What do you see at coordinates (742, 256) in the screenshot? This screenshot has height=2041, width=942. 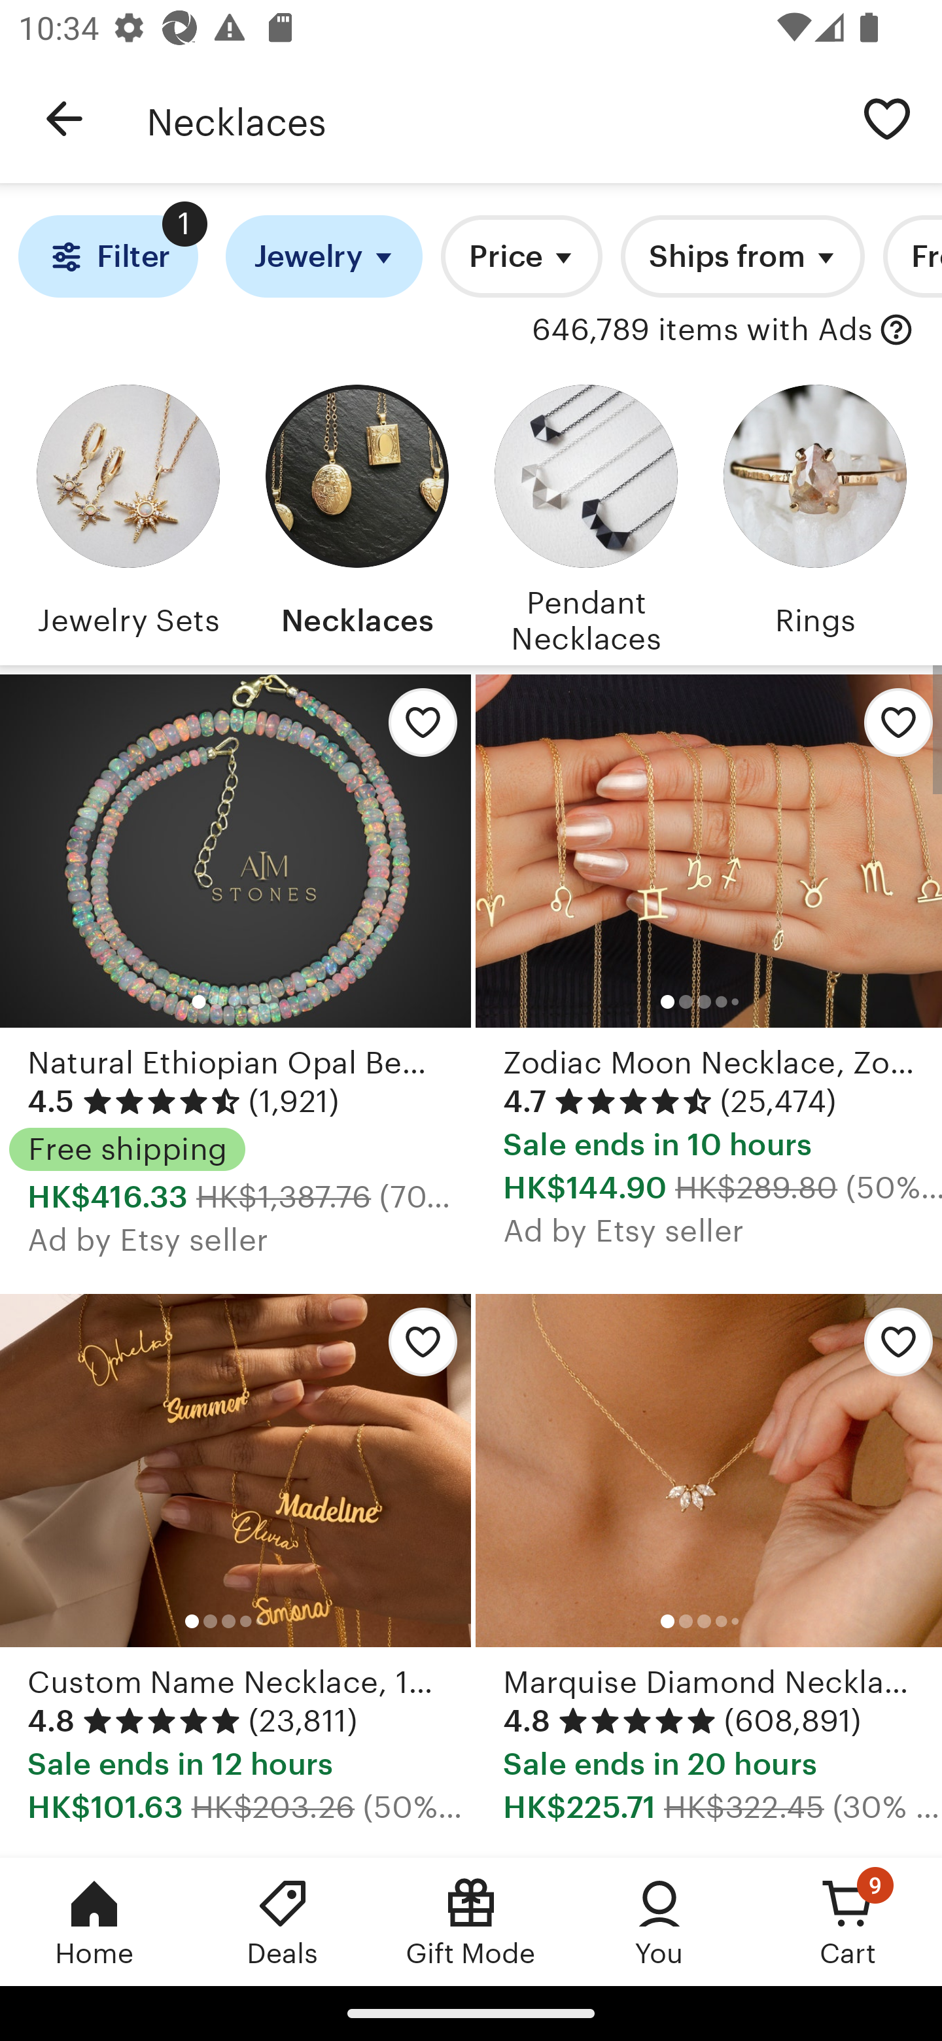 I see `Ships from` at bounding box center [742, 256].